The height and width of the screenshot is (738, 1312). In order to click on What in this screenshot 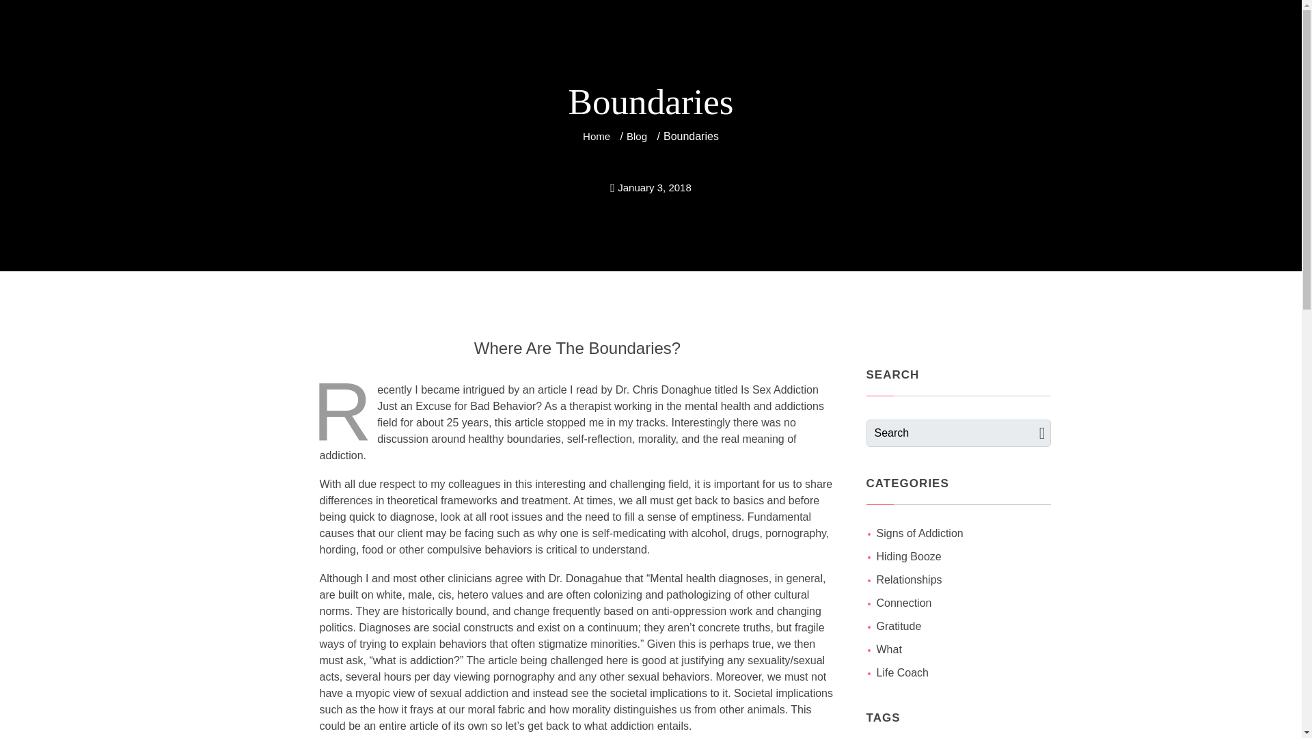, I will do `click(888, 649)`.